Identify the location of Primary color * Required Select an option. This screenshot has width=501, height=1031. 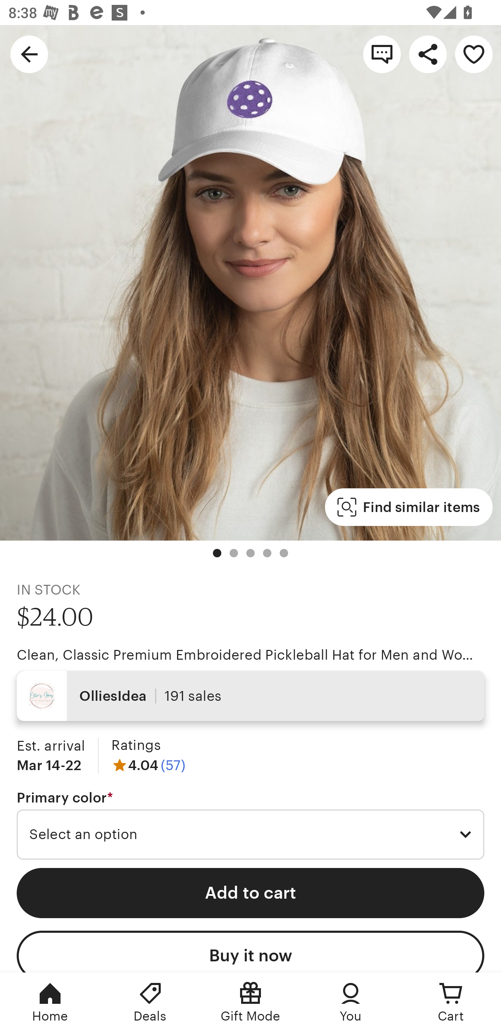
(250, 825).